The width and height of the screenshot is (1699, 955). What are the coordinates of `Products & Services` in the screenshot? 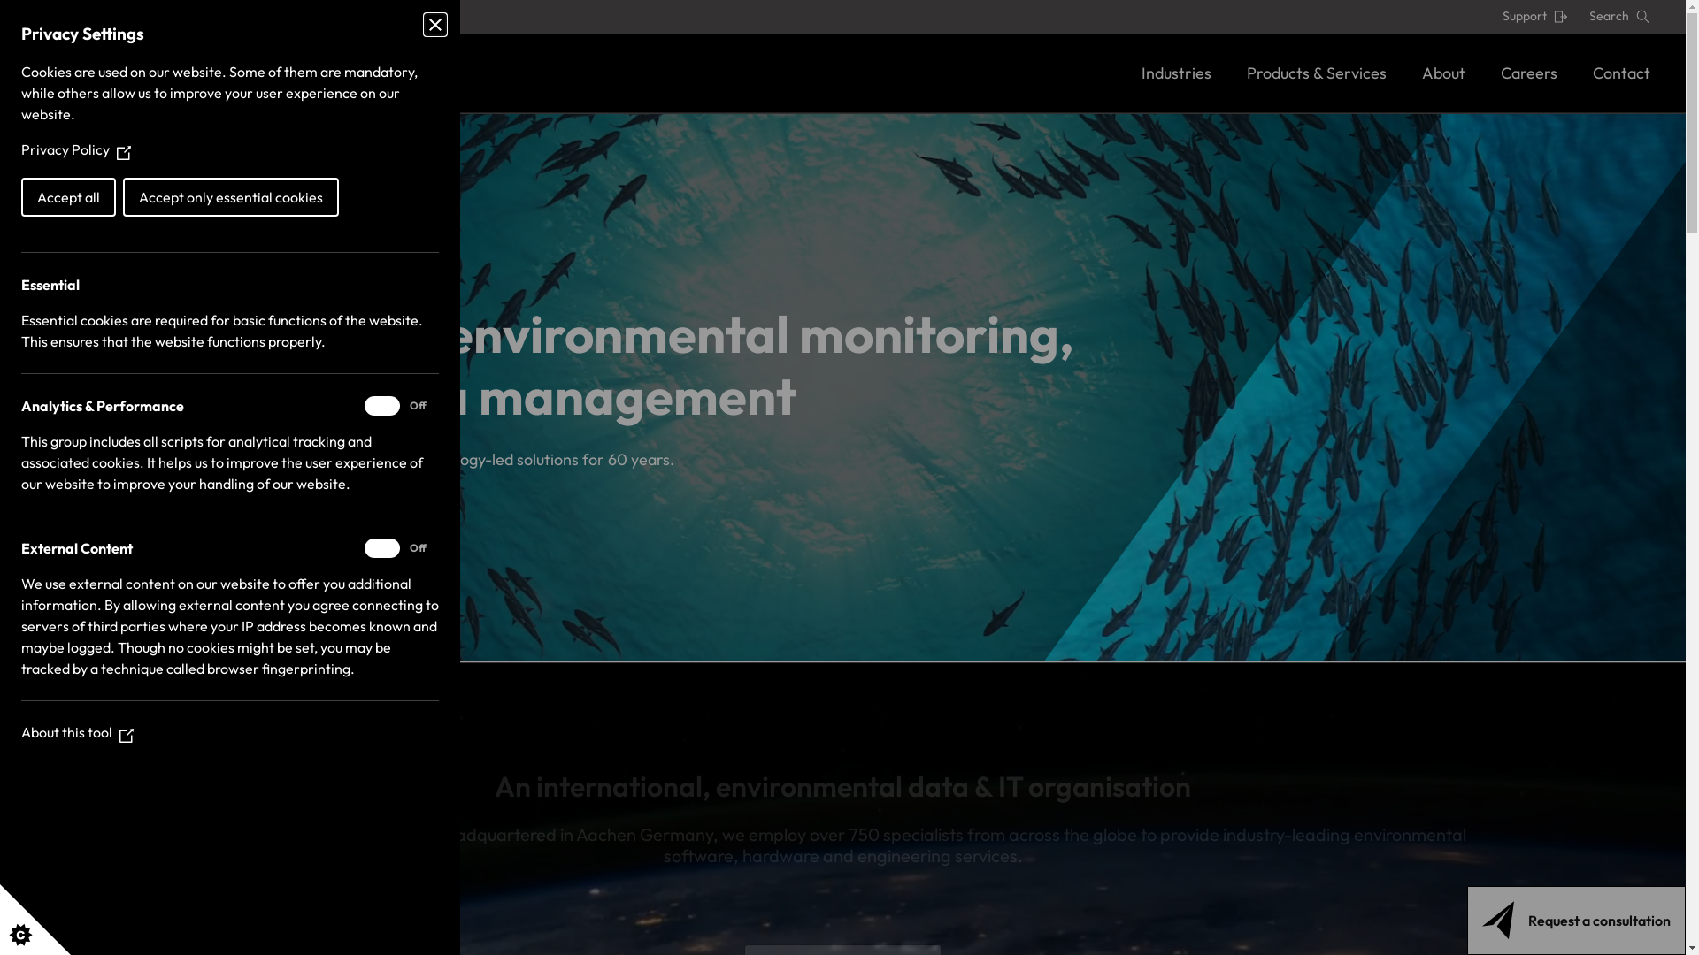 It's located at (1317, 73).